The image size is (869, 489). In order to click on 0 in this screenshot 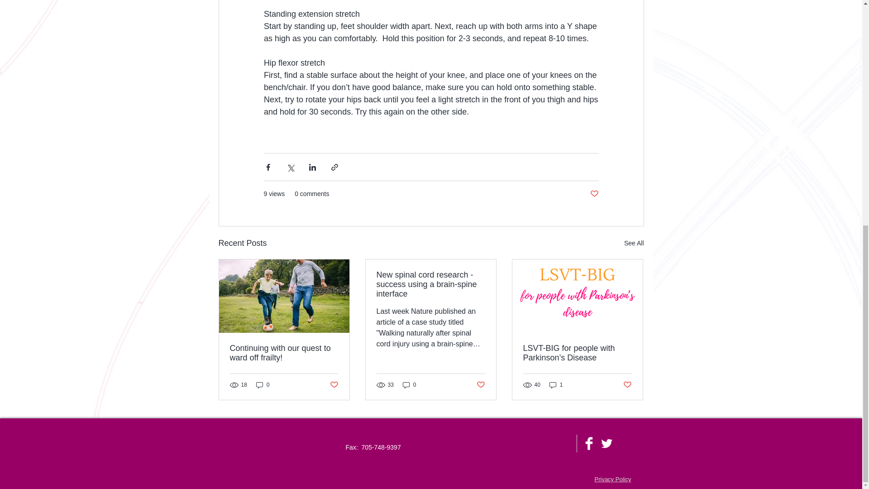, I will do `click(409, 385)`.